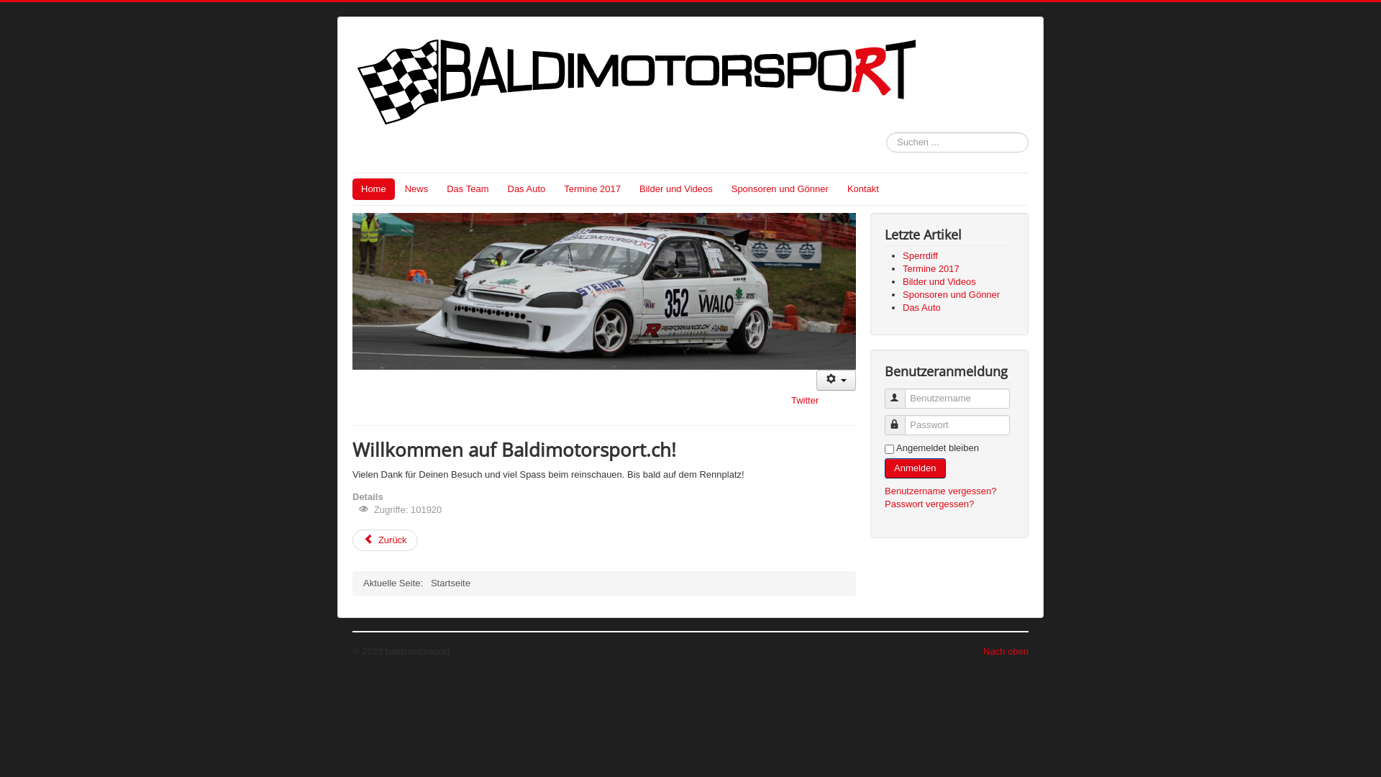  What do you see at coordinates (941, 491) in the screenshot?
I see `Benutzername vergessen?` at bounding box center [941, 491].